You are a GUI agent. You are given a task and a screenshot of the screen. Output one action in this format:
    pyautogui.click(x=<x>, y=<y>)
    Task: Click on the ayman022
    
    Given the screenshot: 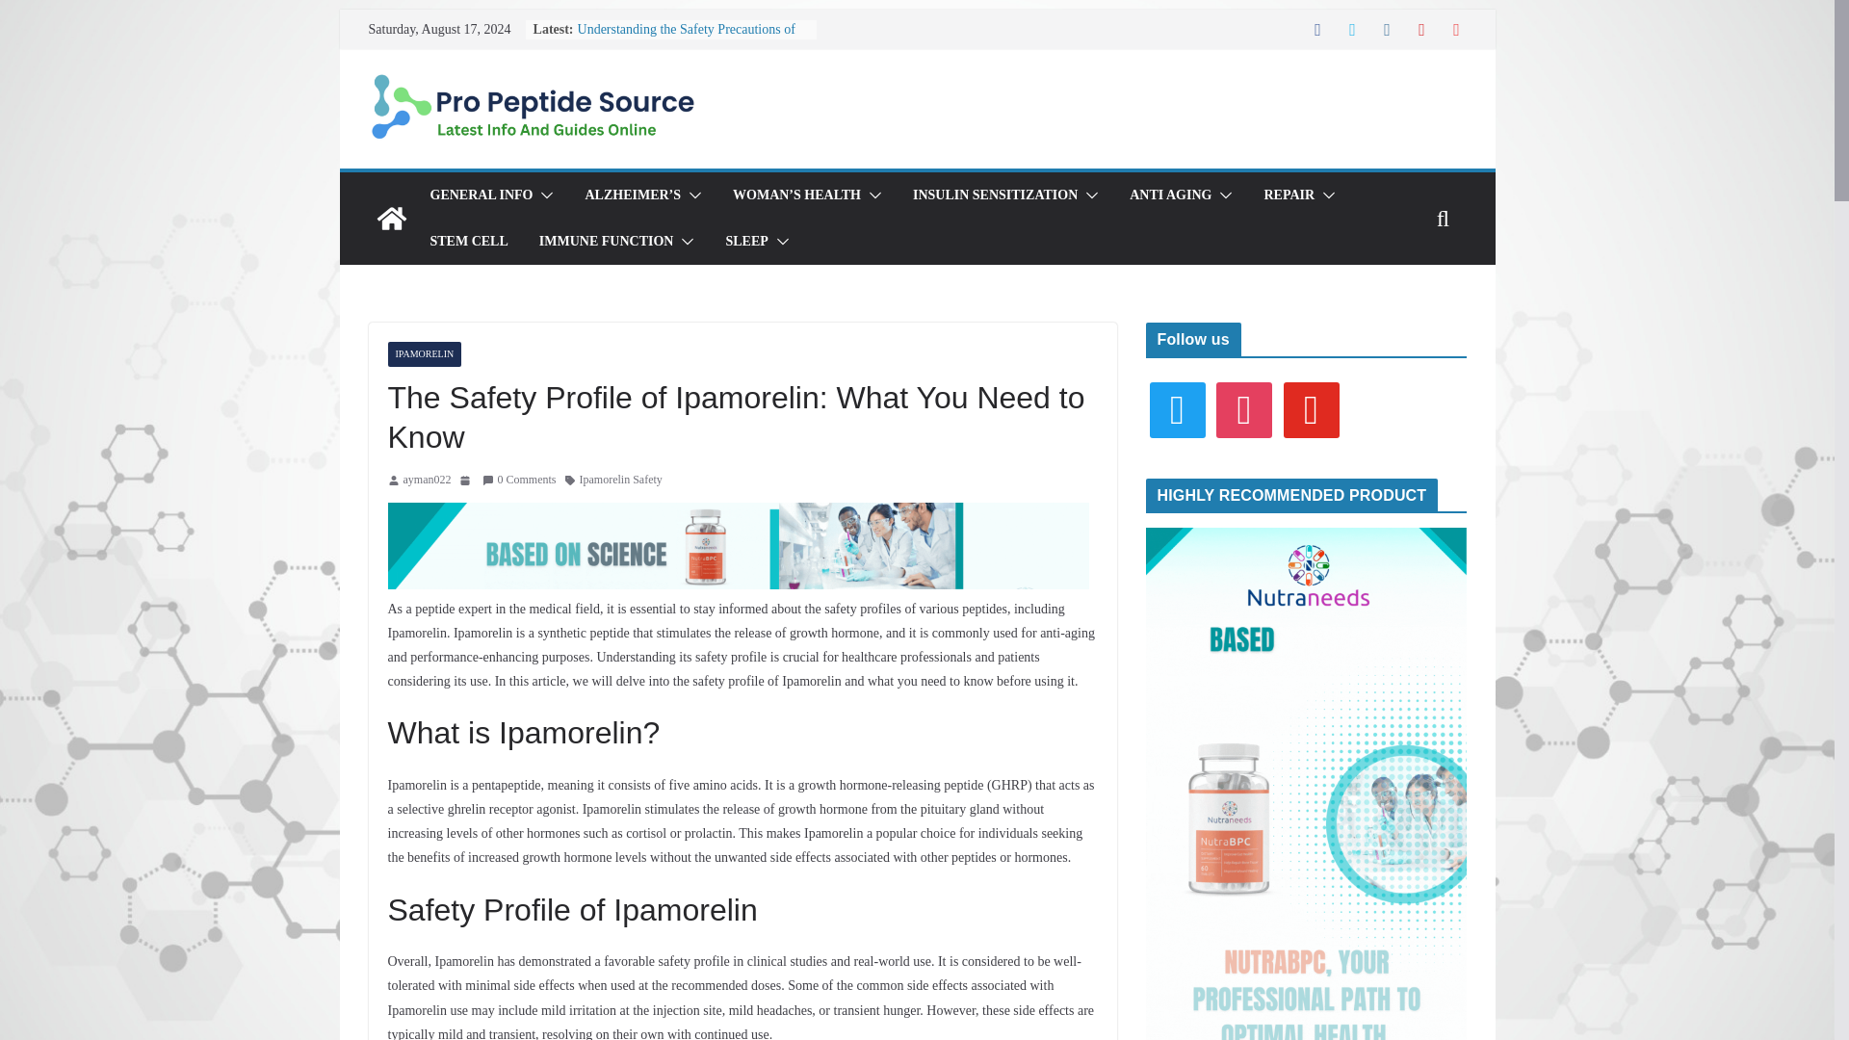 What is the action you would take?
    pyautogui.click(x=427, y=480)
    